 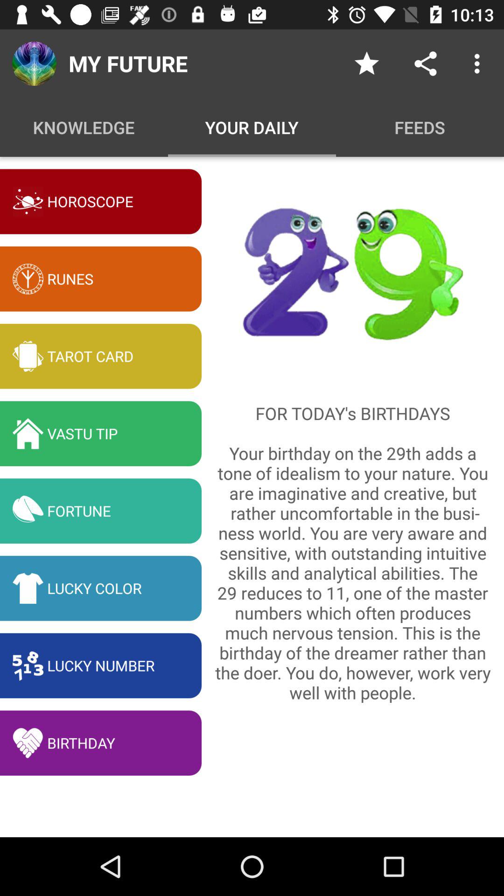 What do you see at coordinates (426, 63) in the screenshot?
I see `sharing various things concerning the date` at bounding box center [426, 63].